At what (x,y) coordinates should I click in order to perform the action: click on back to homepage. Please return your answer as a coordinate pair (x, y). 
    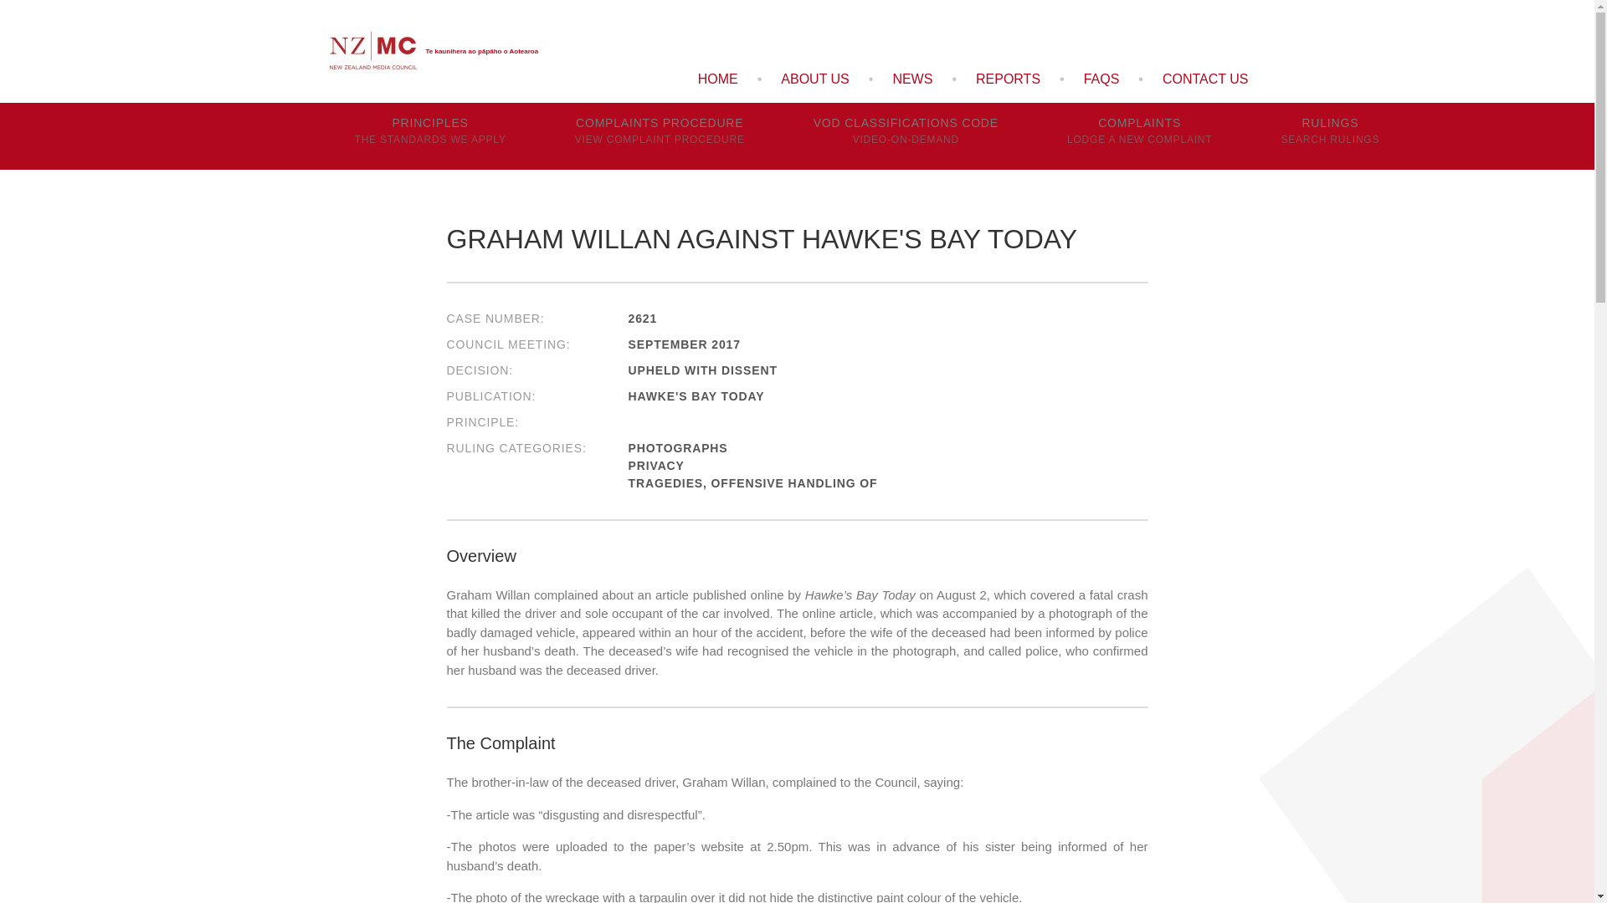
    Looking at the image, I should click on (429, 52).